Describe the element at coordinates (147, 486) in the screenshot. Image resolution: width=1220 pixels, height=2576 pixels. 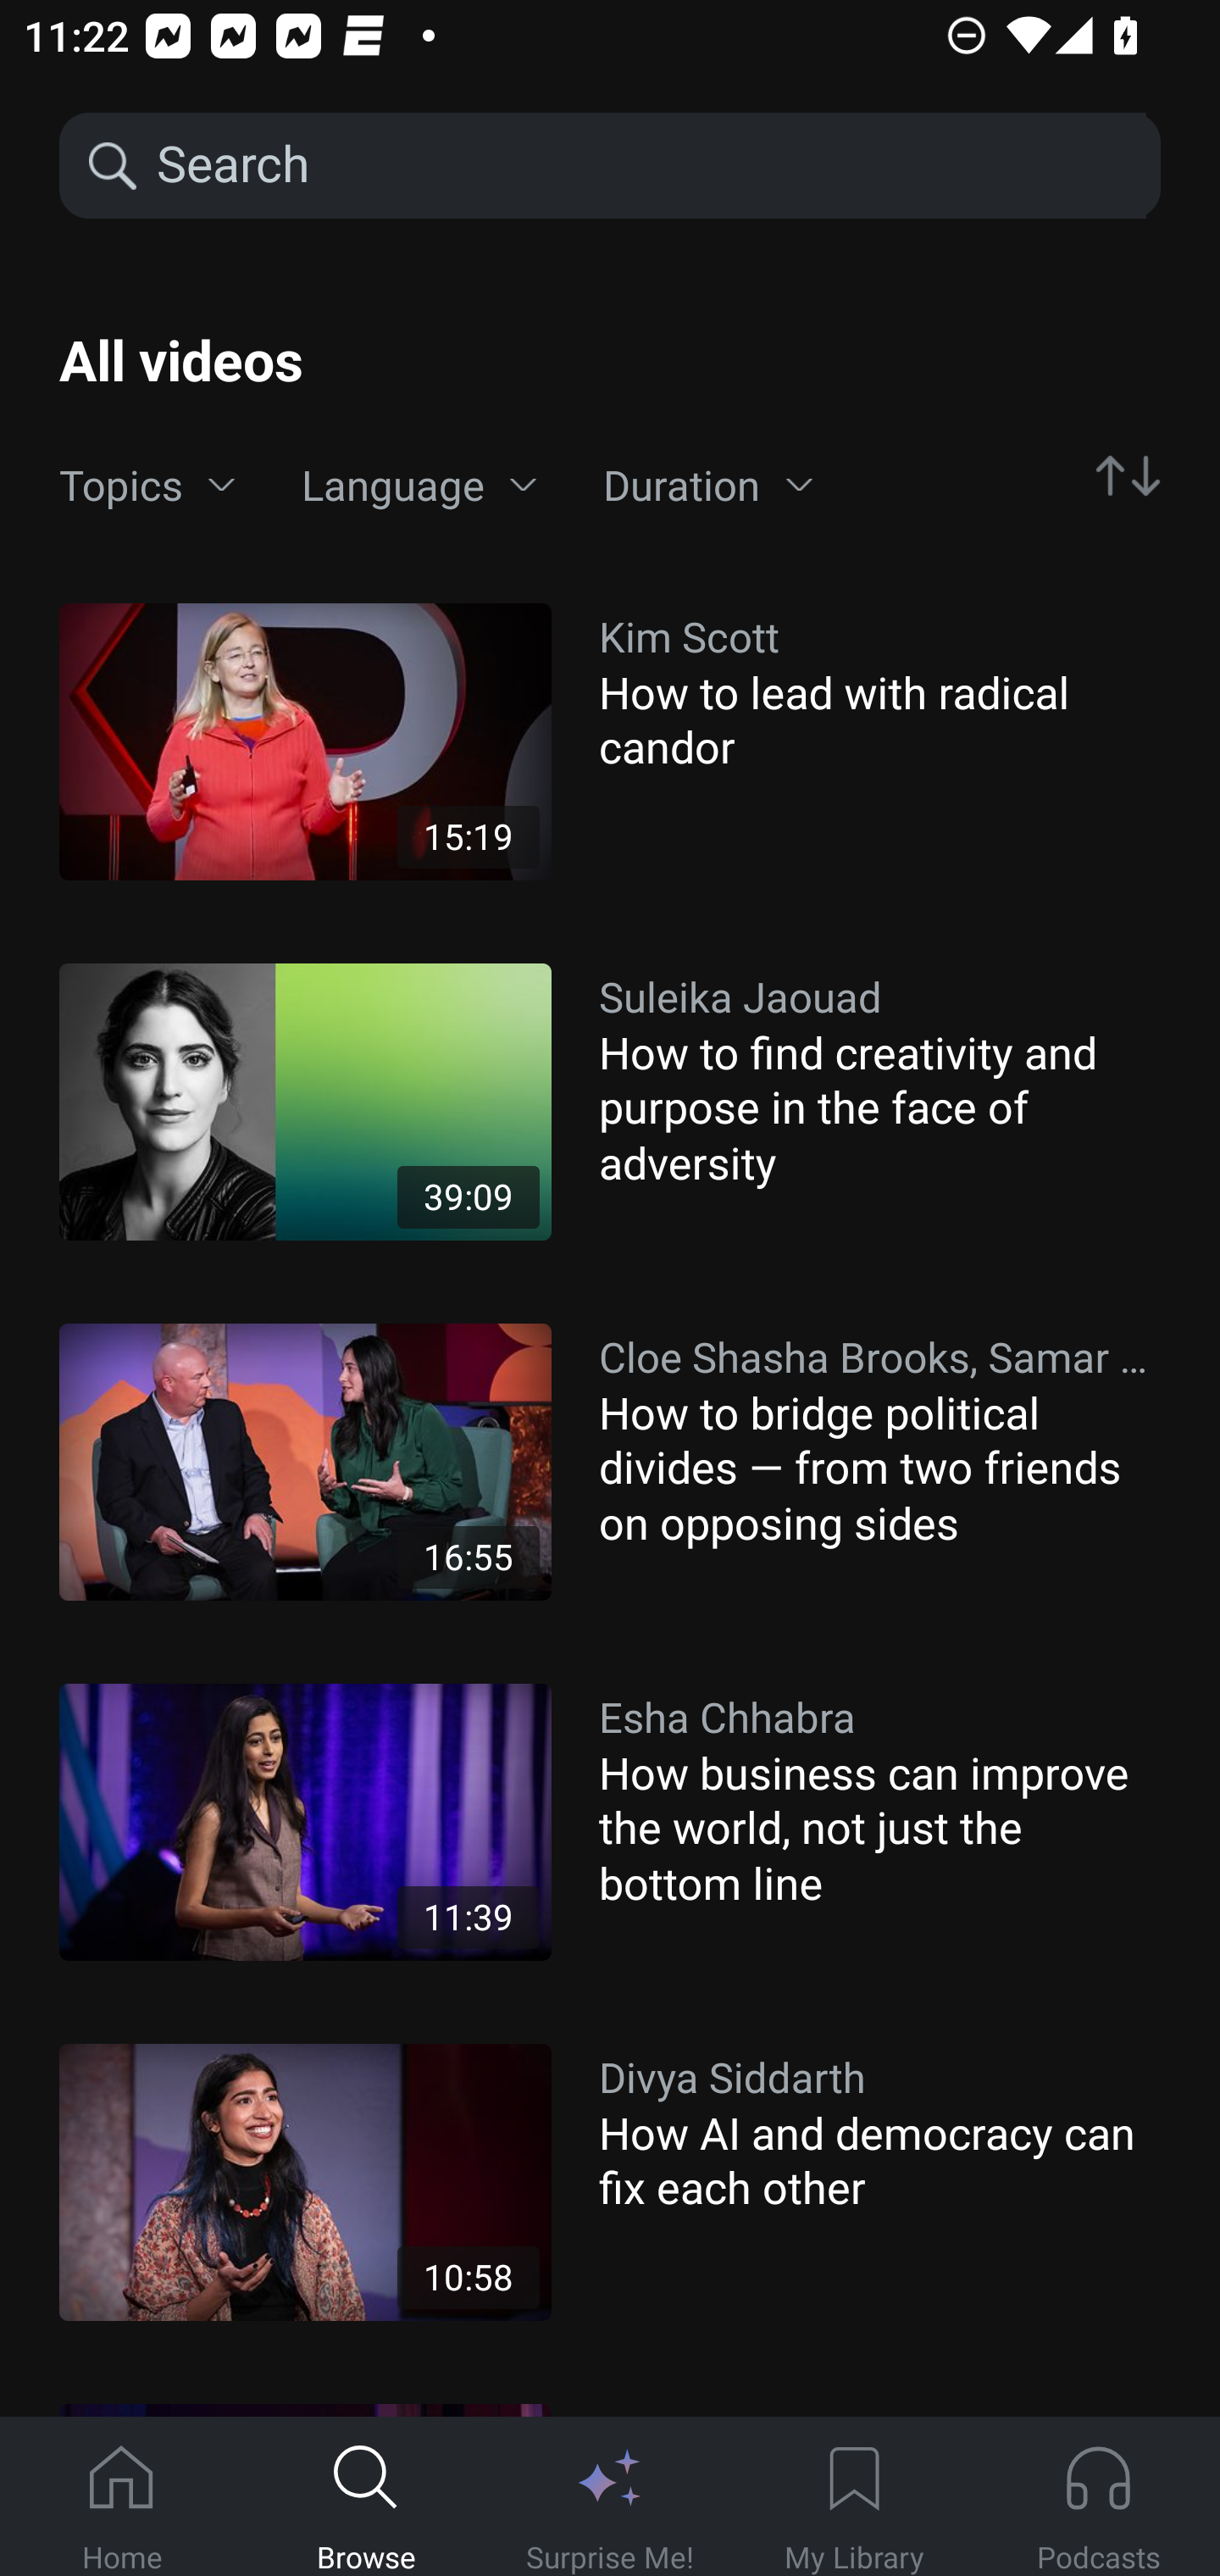
I see `Topics` at that location.